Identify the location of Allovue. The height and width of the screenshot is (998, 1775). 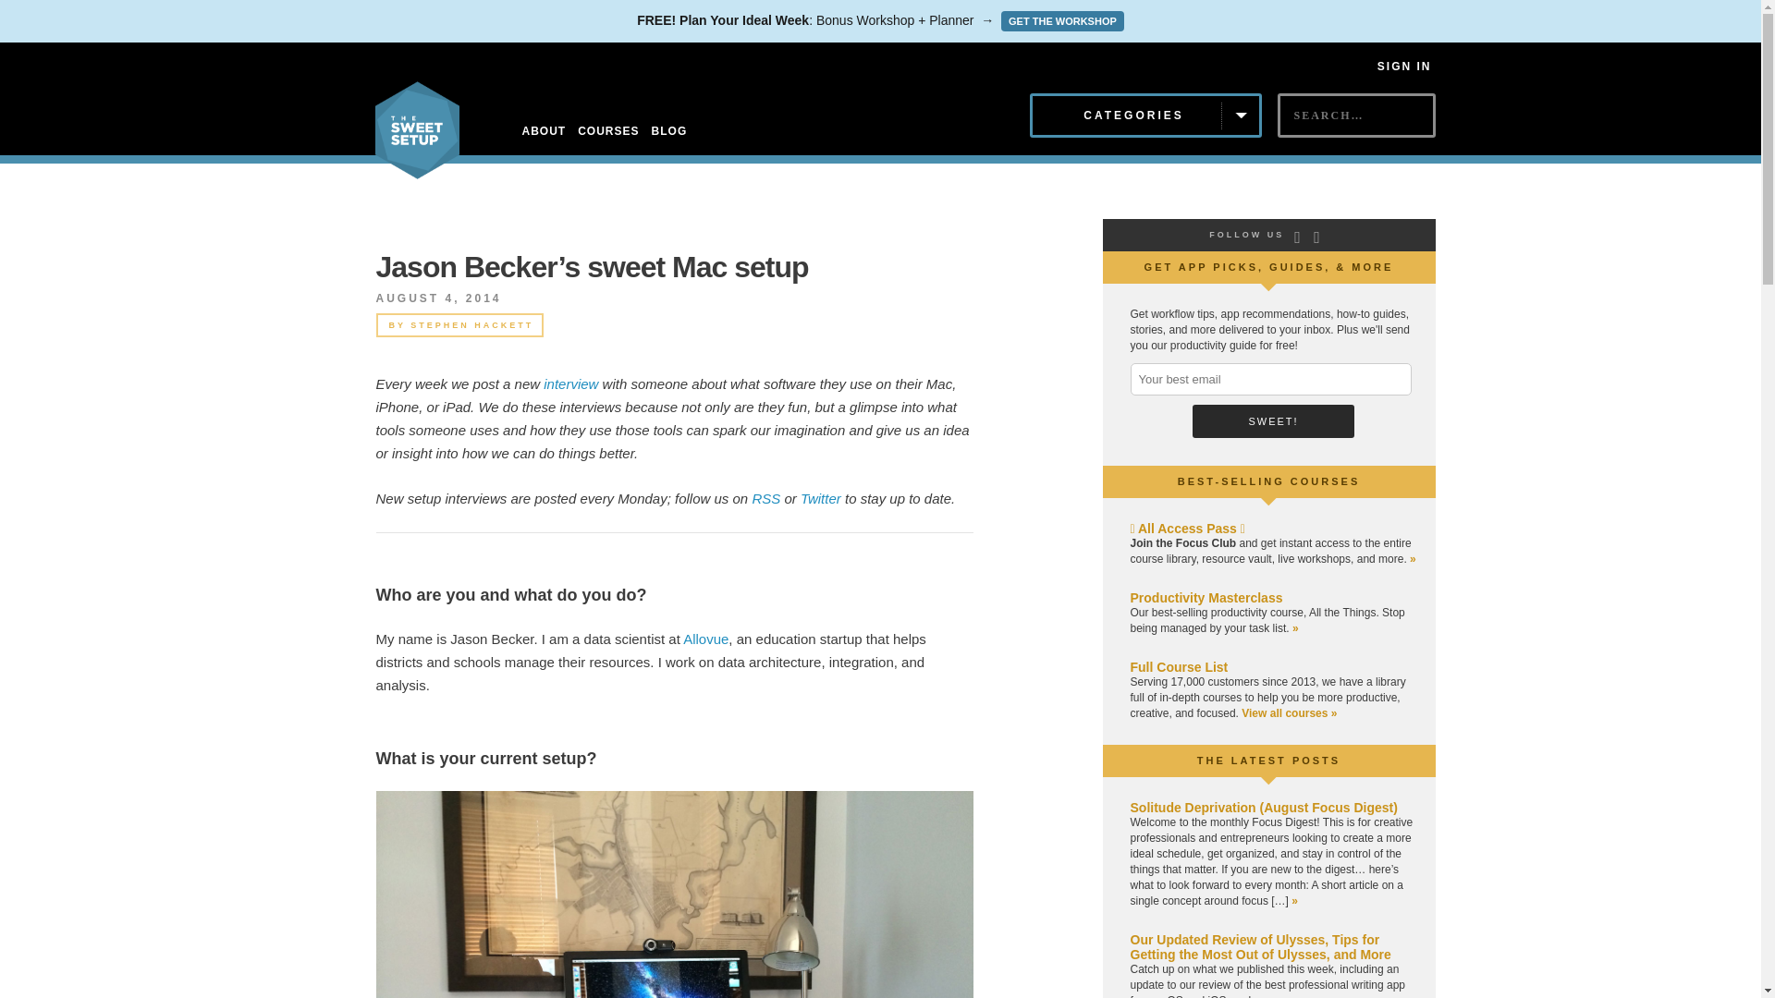
(705, 638).